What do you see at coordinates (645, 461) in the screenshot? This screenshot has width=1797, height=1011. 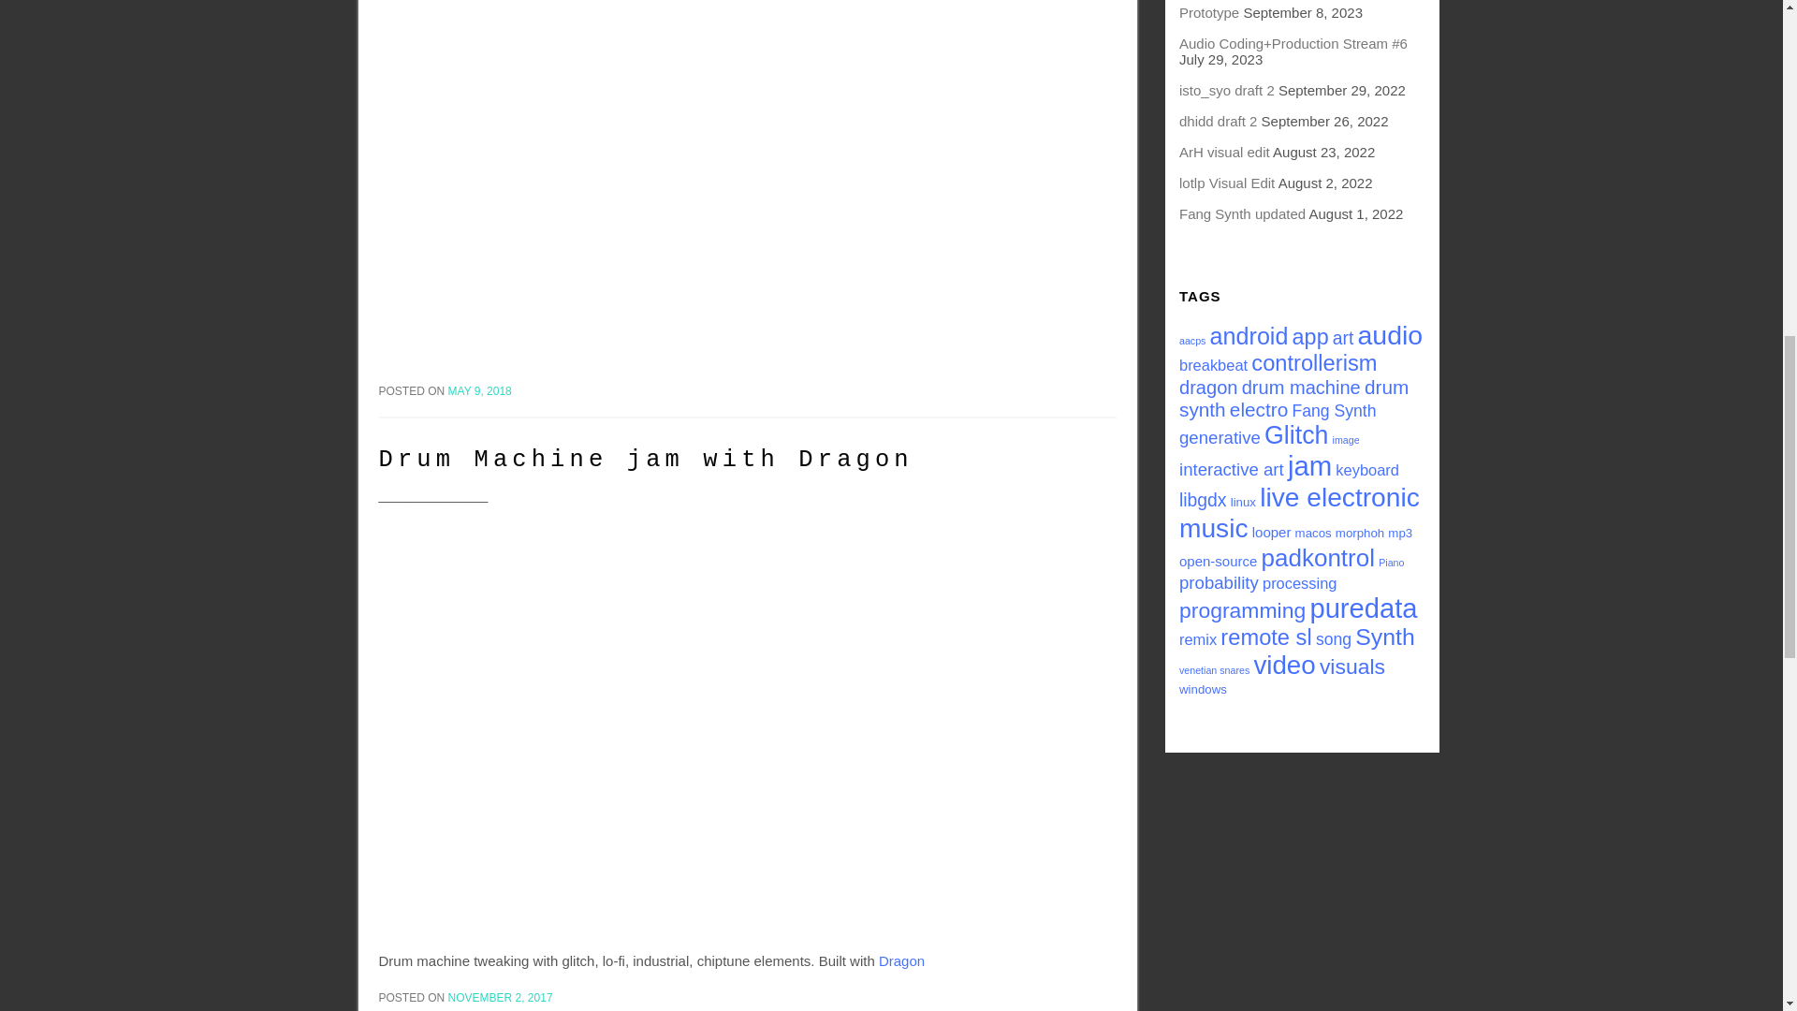 I see `Drum Machine jam with Dragon` at bounding box center [645, 461].